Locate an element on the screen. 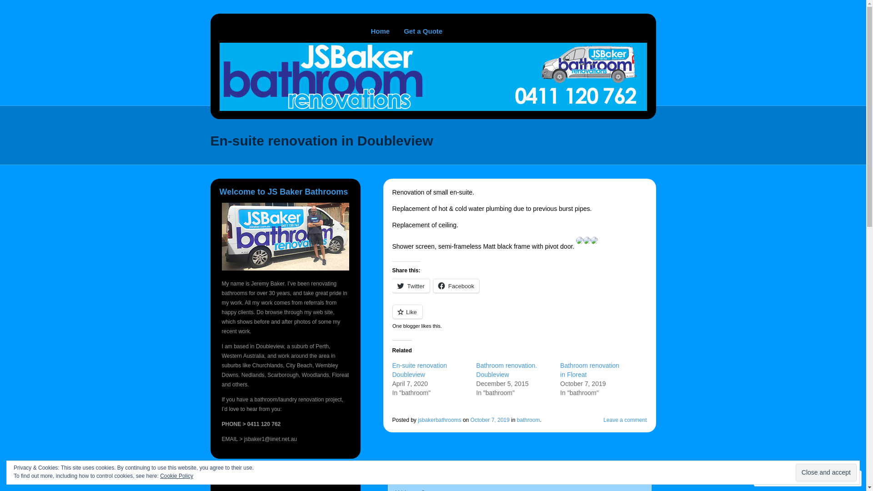 This screenshot has width=873, height=491. Bathroom renovation in Floreat is located at coordinates (590, 370).